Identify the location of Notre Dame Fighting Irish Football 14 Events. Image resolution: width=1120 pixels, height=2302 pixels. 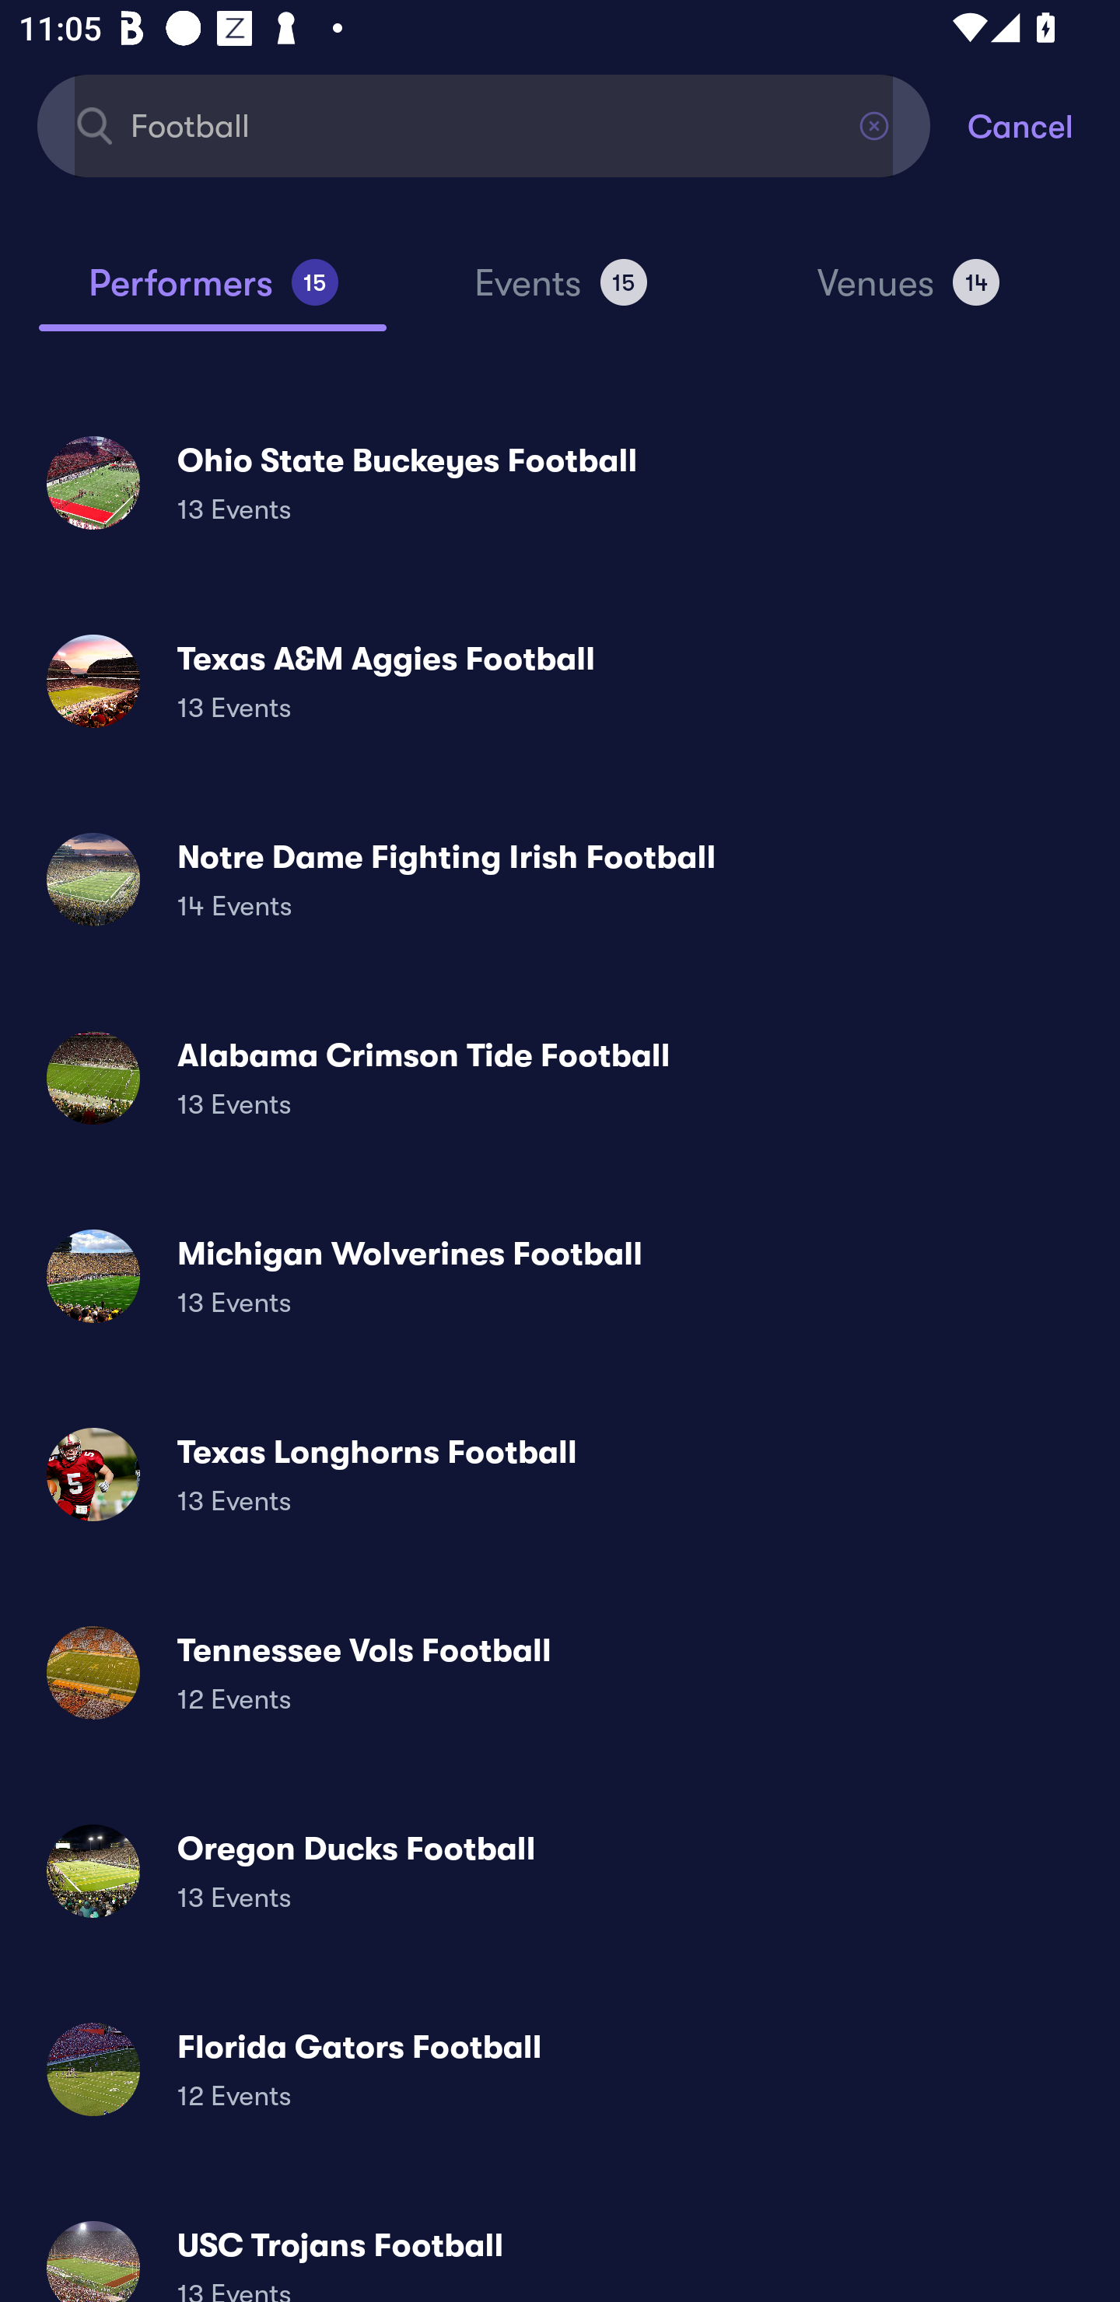
(560, 879).